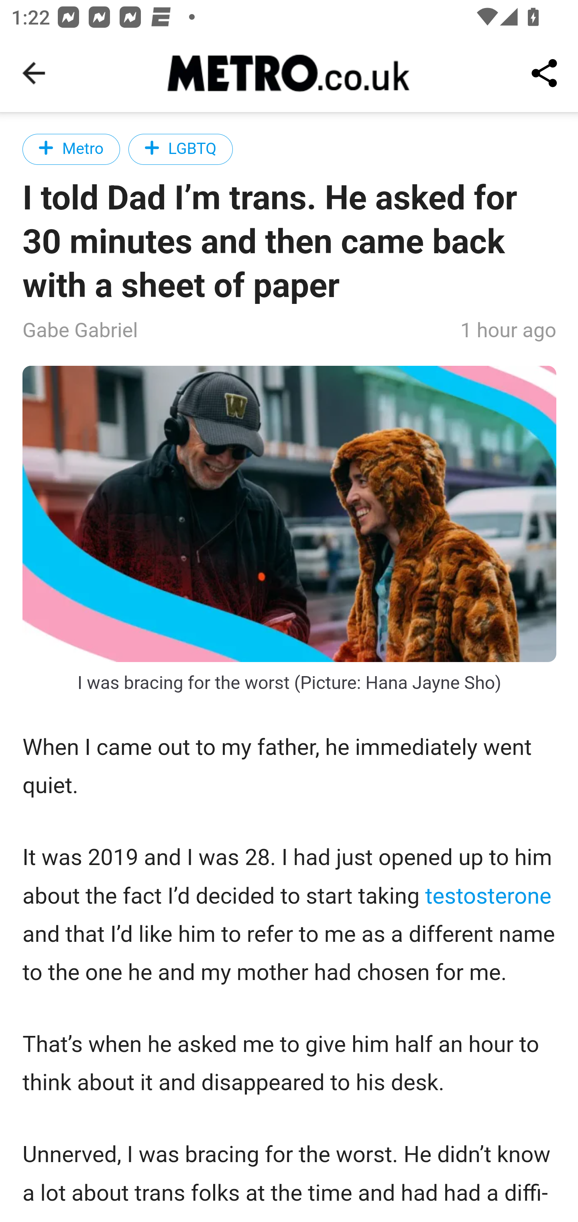 The image size is (578, 1222). What do you see at coordinates (488, 896) in the screenshot?
I see `testosterone` at bounding box center [488, 896].